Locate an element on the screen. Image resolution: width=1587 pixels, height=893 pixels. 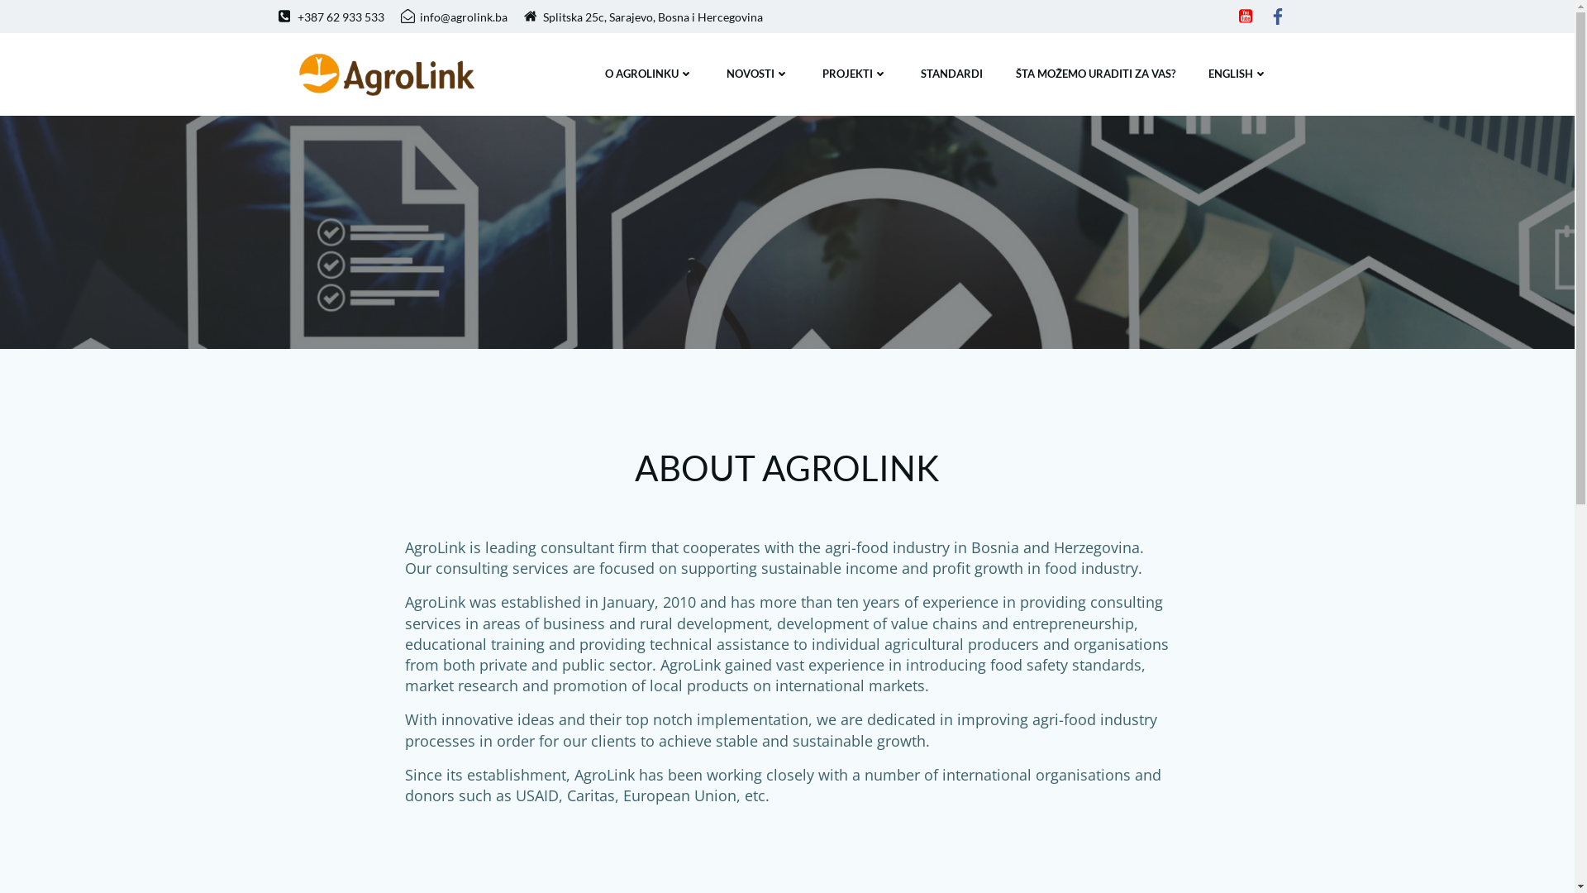
PROJEKTI is located at coordinates (855, 74).